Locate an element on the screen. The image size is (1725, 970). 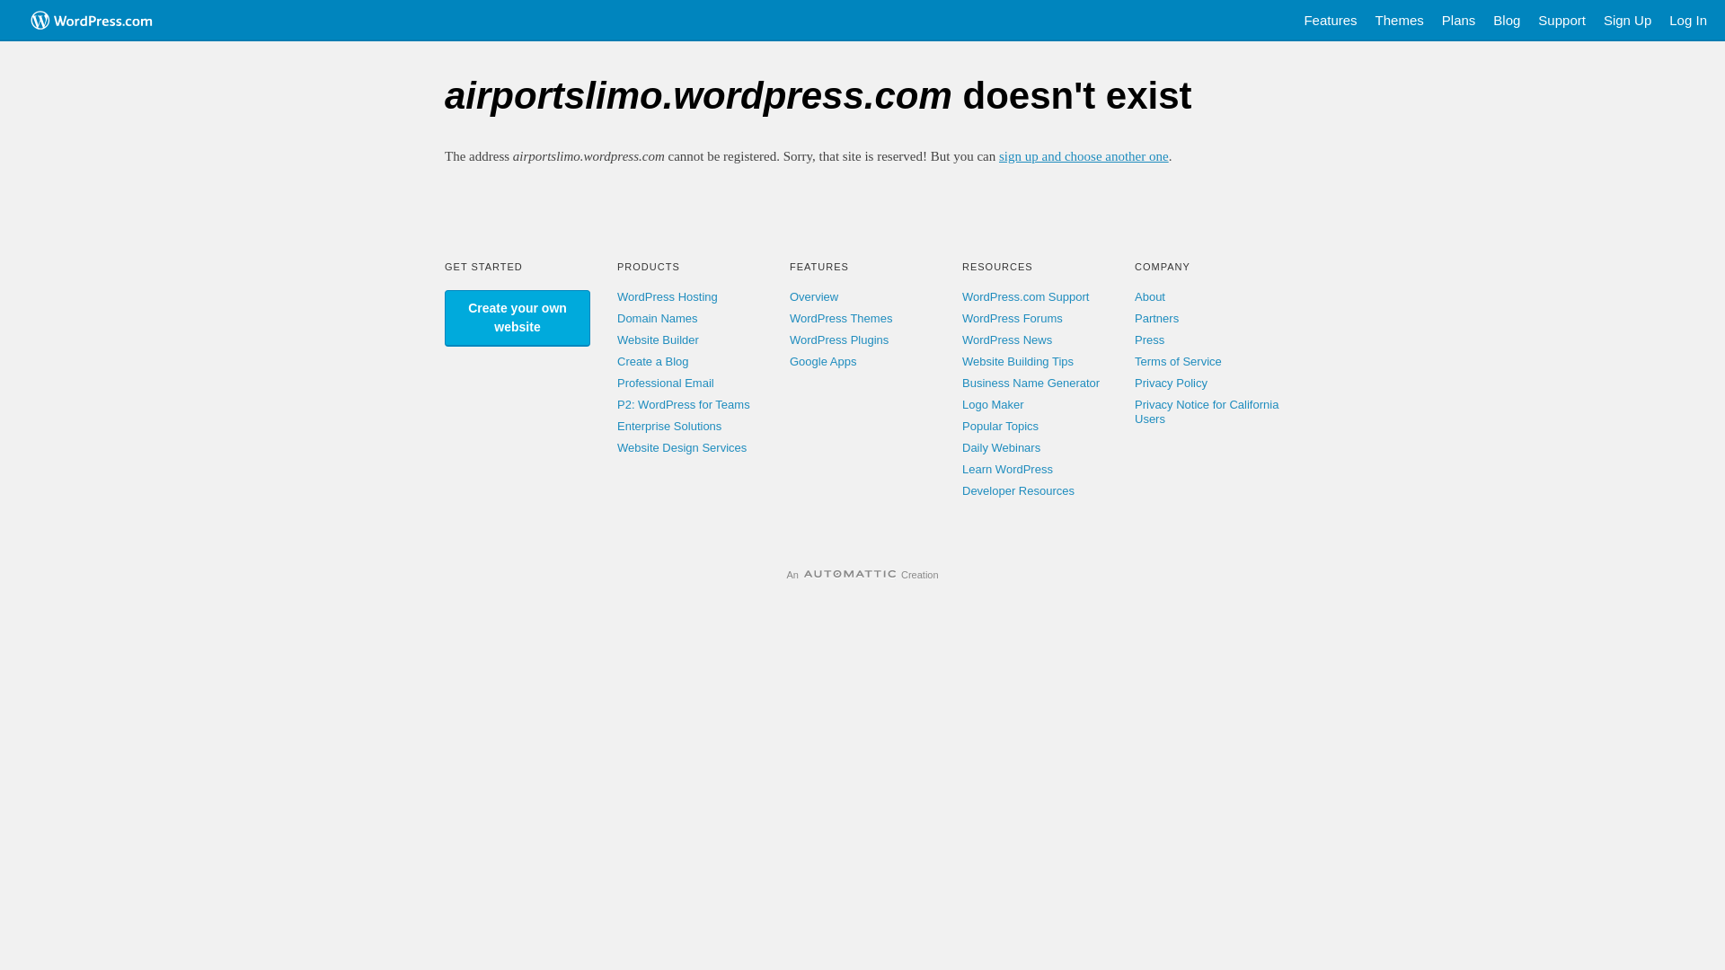
Business Name Generator is located at coordinates (1031, 383).